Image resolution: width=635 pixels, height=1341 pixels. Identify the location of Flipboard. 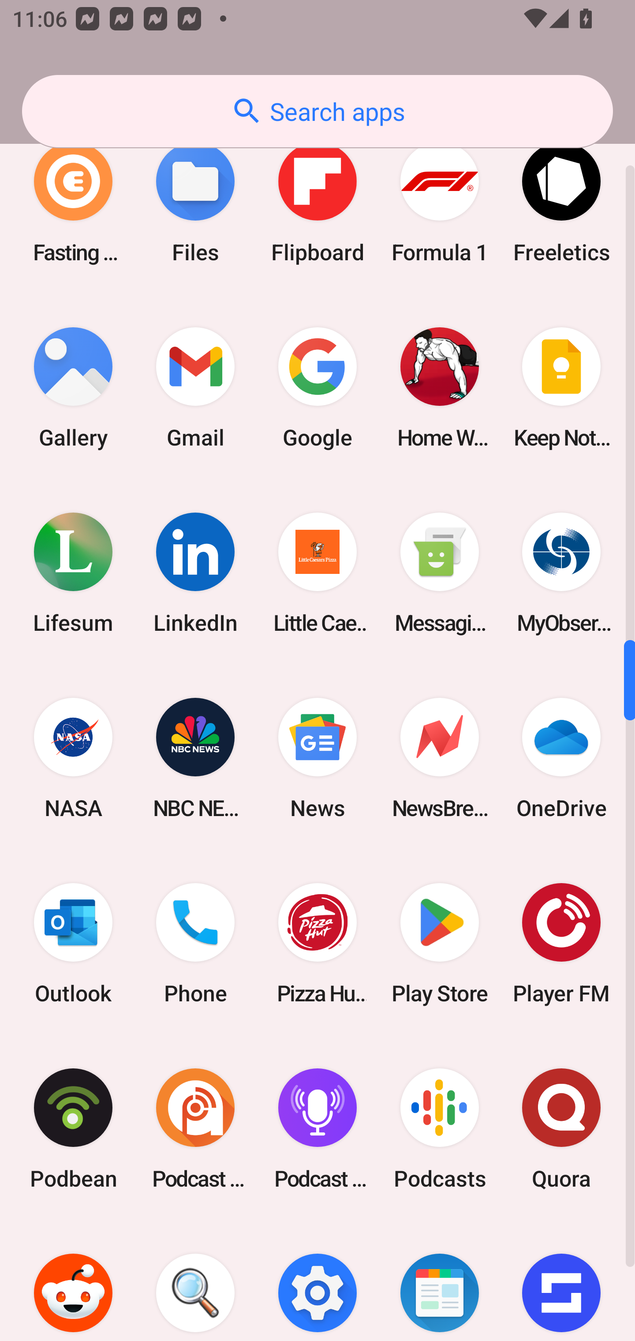
(317, 202).